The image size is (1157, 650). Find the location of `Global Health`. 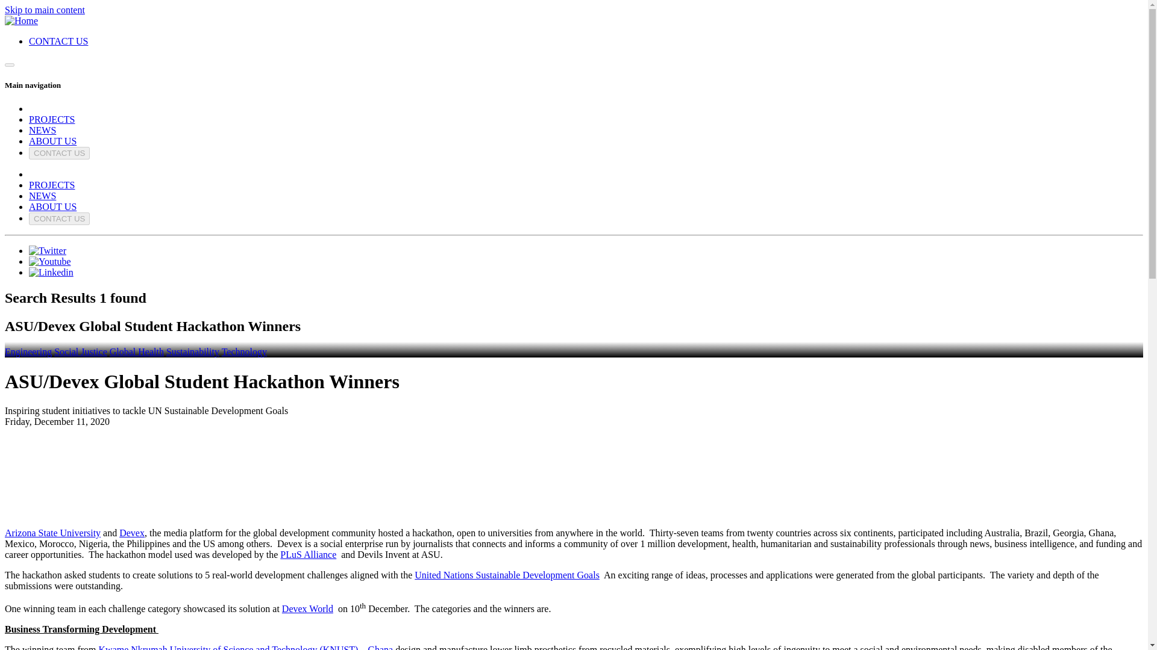

Global Health is located at coordinates (137, 351).